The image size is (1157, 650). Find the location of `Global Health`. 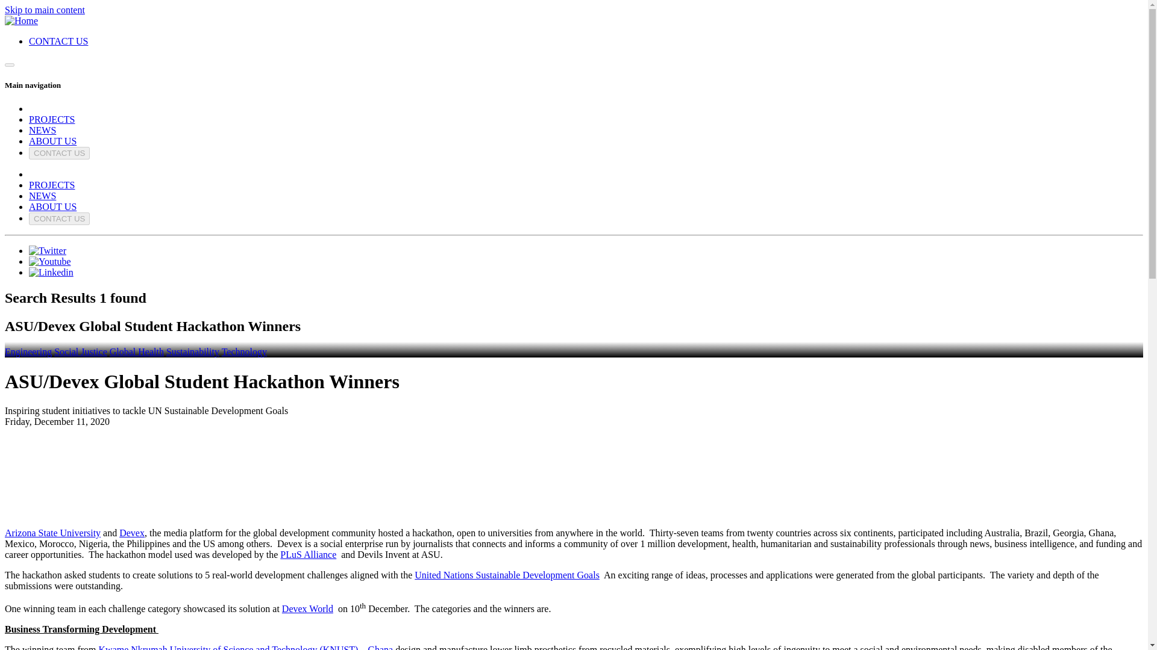

Global Health is located at coordinates (137, 351).